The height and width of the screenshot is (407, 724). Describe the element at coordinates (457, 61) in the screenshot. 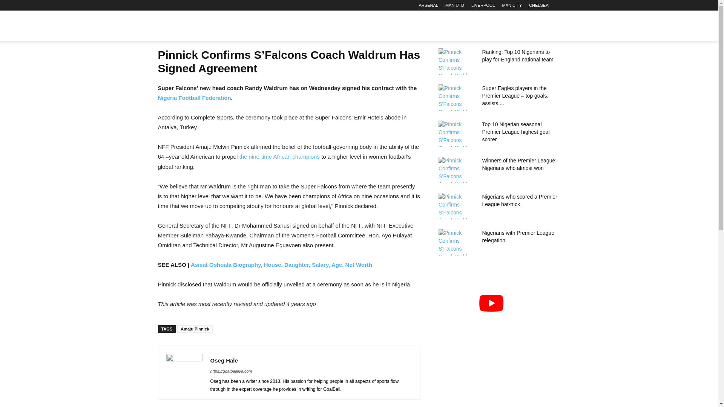

I see `Ranking: Top 10 Nigerians to play for England national team` at that location.